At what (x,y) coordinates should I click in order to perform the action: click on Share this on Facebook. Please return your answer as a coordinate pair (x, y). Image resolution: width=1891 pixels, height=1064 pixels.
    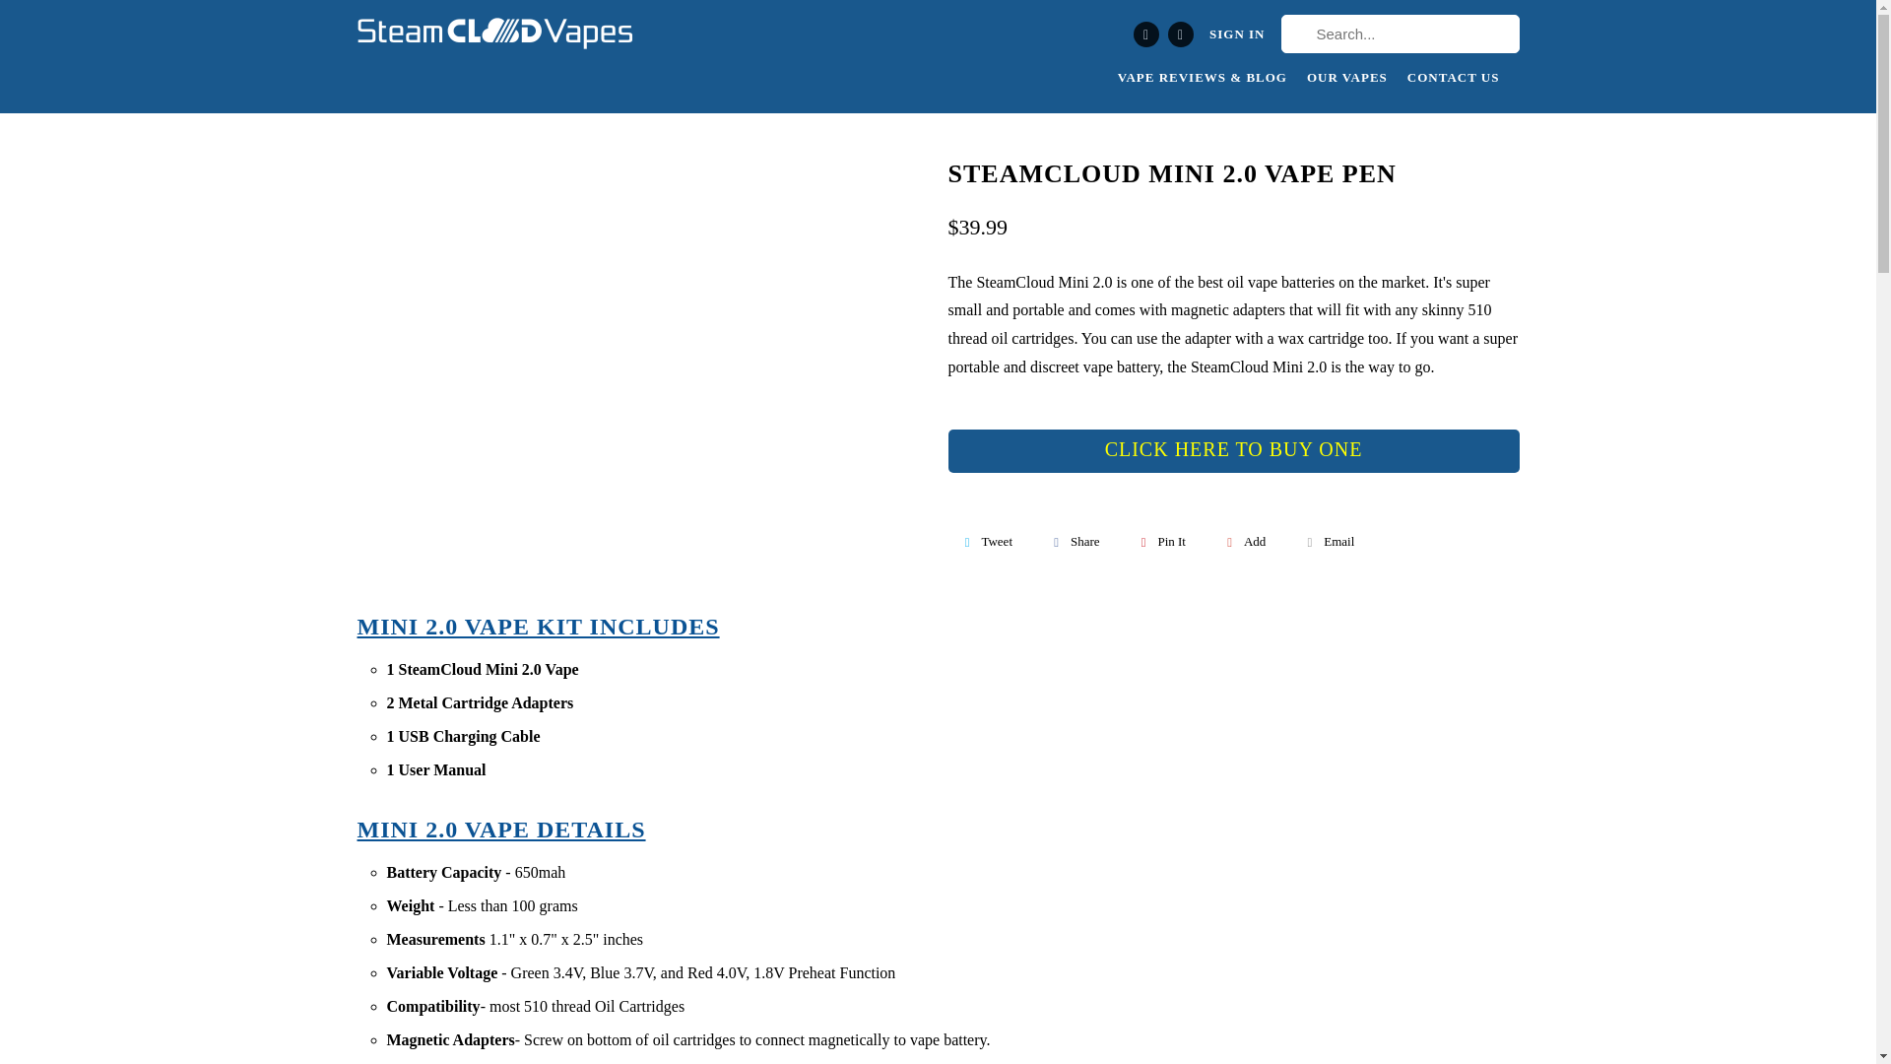
    Looking at the image, I should click on (1075, 542).